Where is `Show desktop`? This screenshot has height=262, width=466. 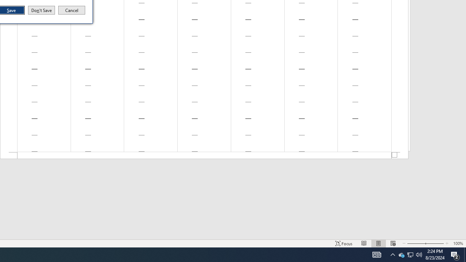 Show desktop is located at coordinates (465, 255).